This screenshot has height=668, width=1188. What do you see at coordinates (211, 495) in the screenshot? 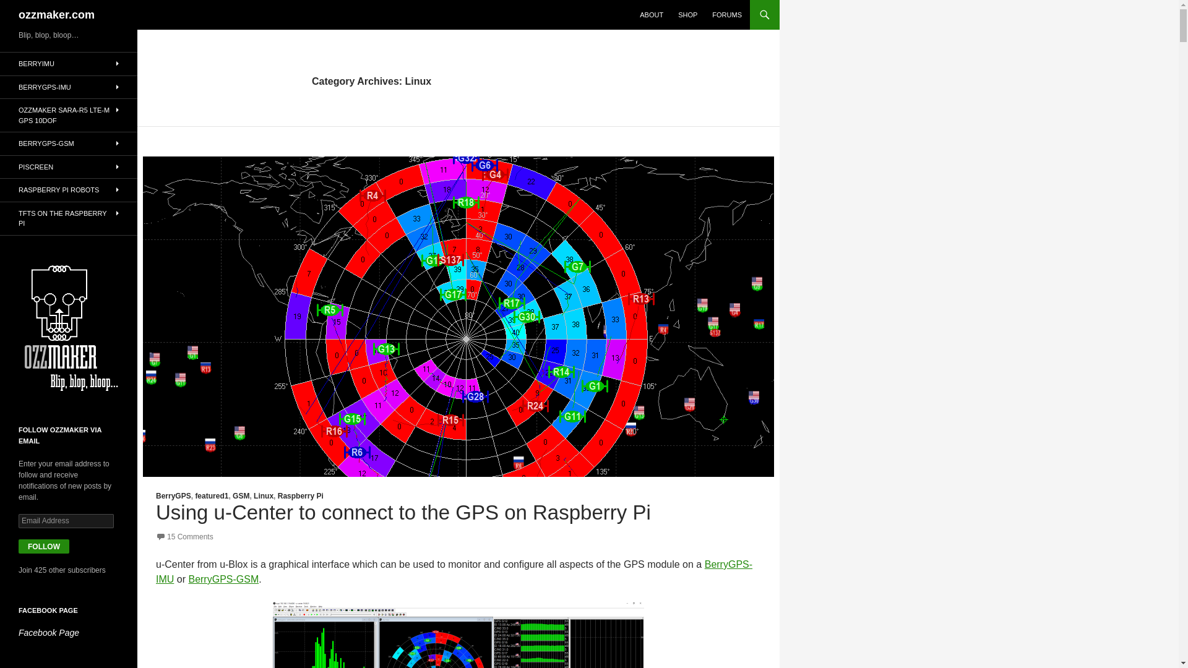
I see `featured1` at bounding box center [211, 495].